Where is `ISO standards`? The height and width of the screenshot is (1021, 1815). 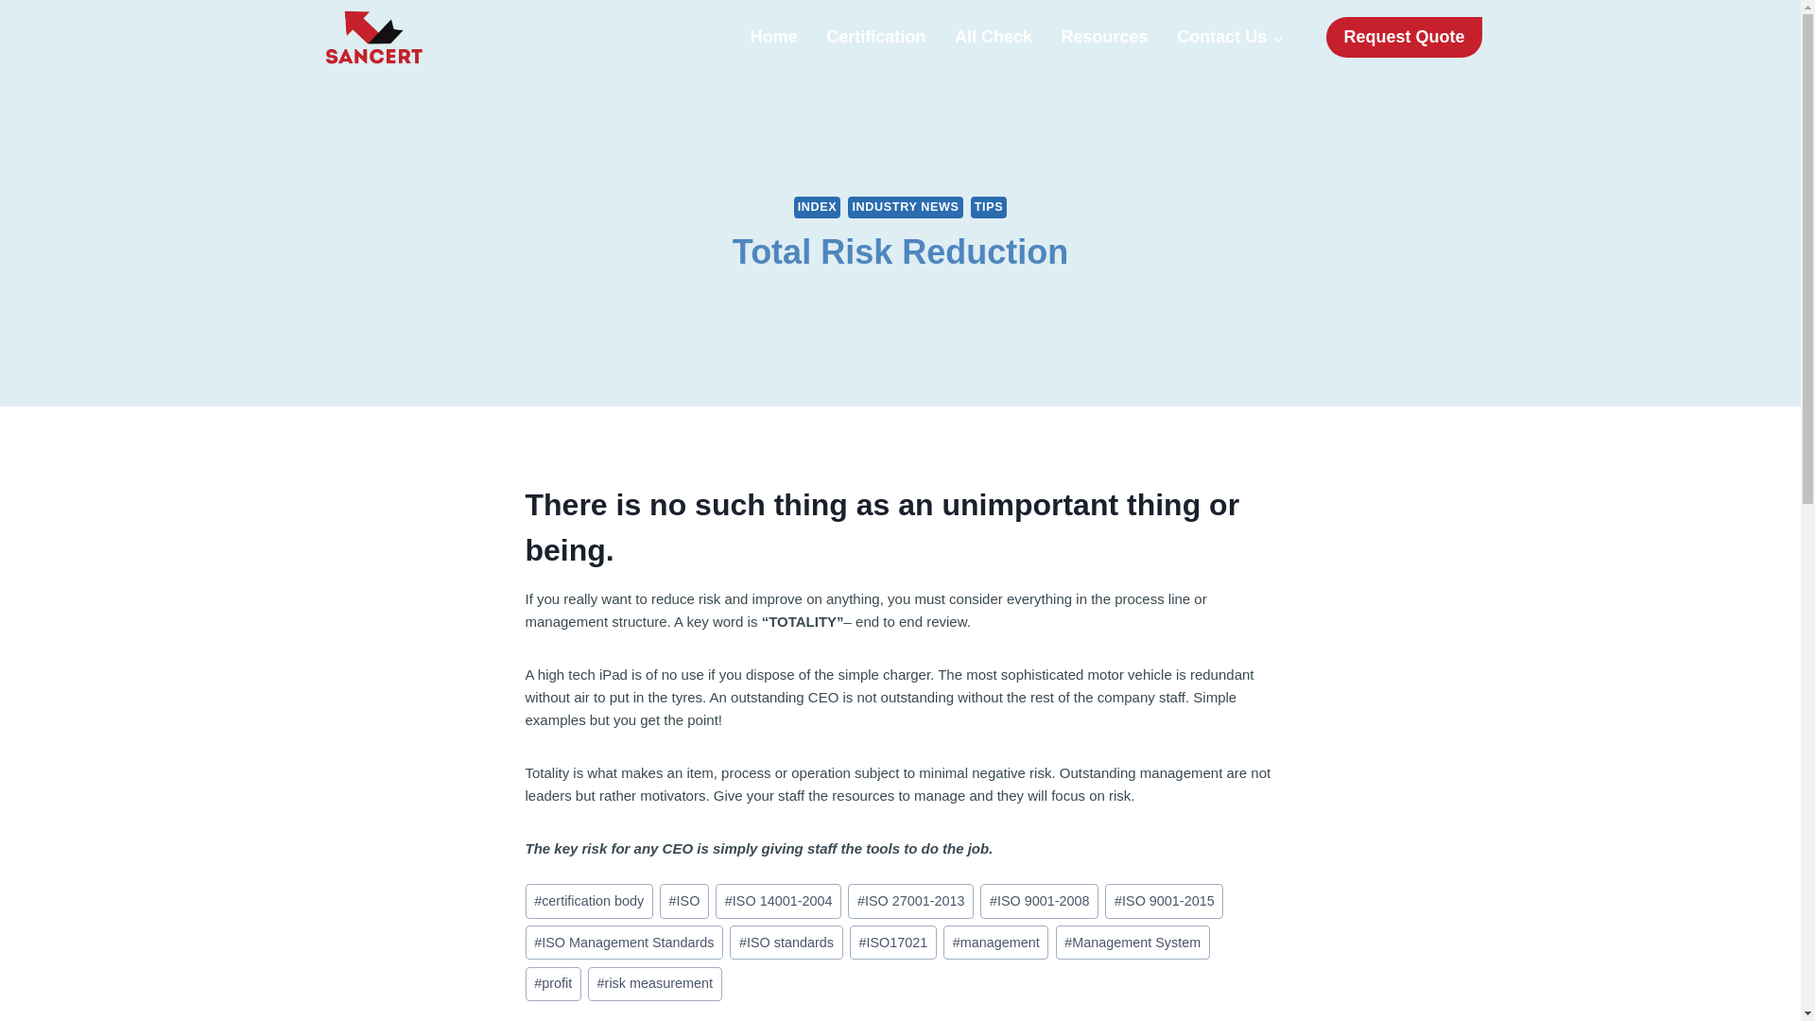
ISO standards is located at coordinates (785, 943).